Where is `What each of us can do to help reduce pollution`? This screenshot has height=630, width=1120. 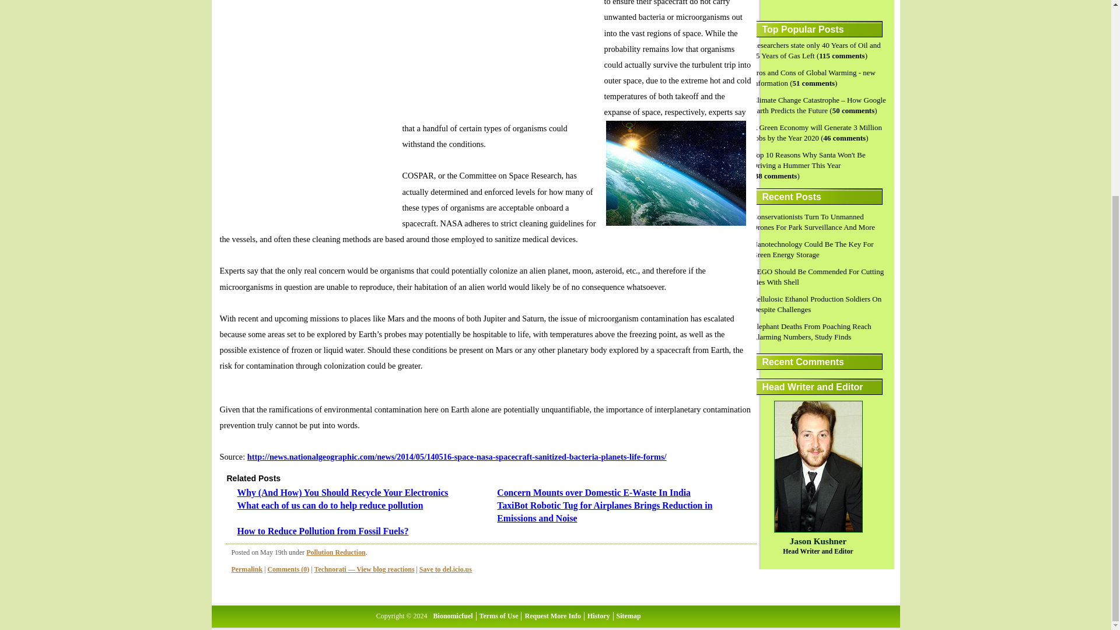
What each of us can do to help reduce pollution is located at coordinates (330, 505).